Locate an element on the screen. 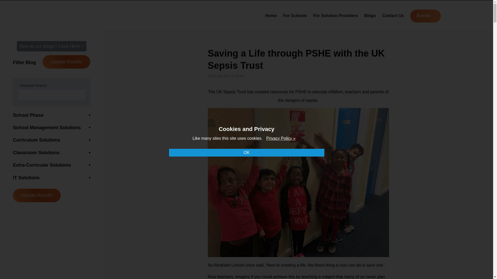 The width and height of the screenshot is (497, 279). Update Results is located at coordinates (37, 195).